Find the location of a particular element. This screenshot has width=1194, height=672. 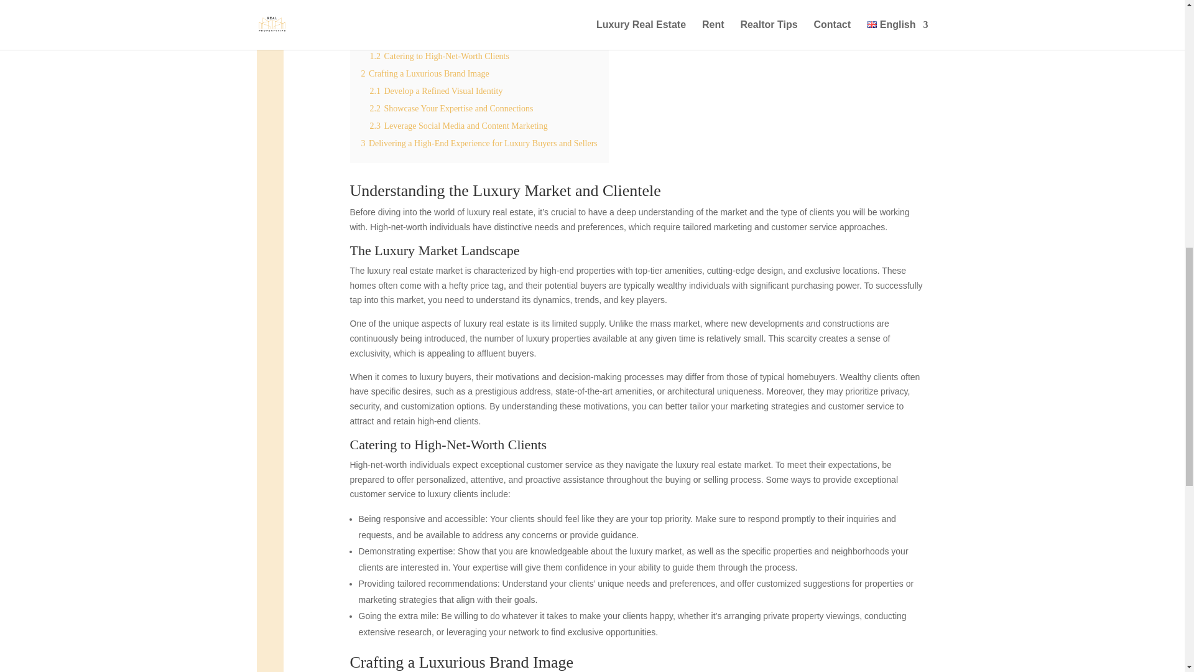

1.1 The Luxury Market Landscape is located at coordinates (430, 39).